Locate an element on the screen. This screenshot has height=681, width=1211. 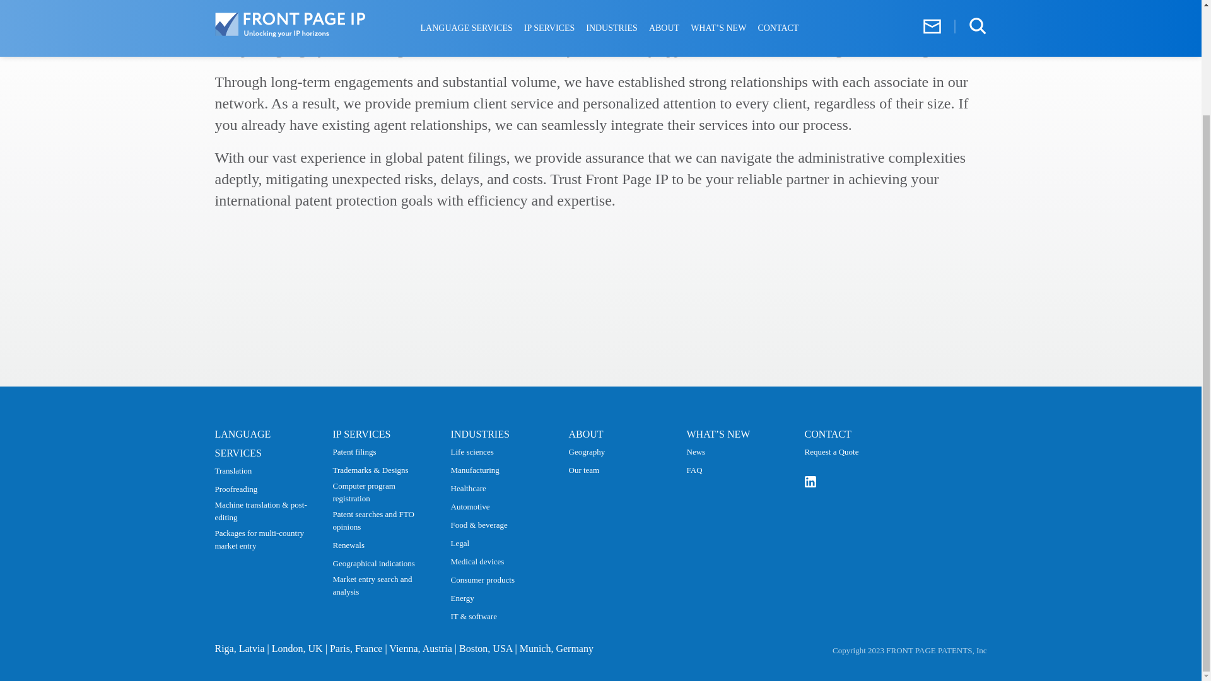
Proofreading is located at coordinates (235, 489).